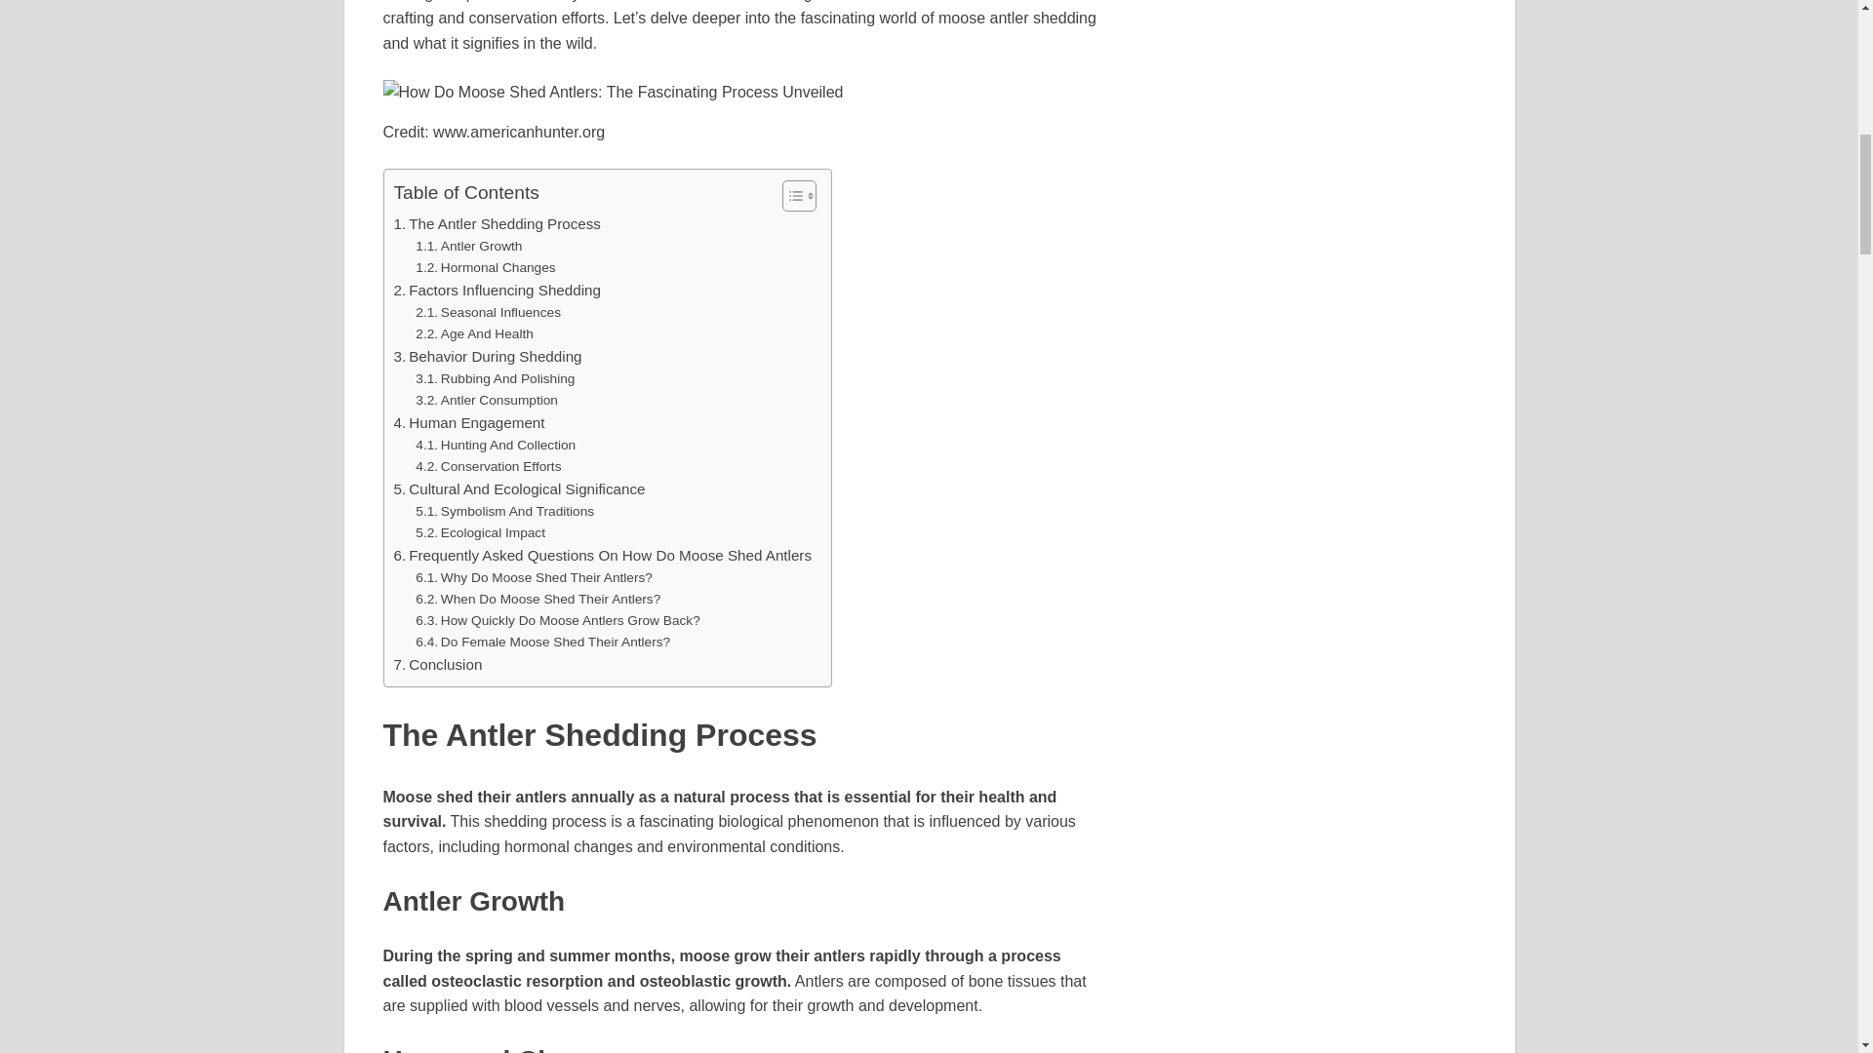 The height and width of the screenshot is (1053, 1873). What do you see at coordinates (488, 357) in the screenshot?
I see `Behavior During Shedding` at bounding box center [488, 357].